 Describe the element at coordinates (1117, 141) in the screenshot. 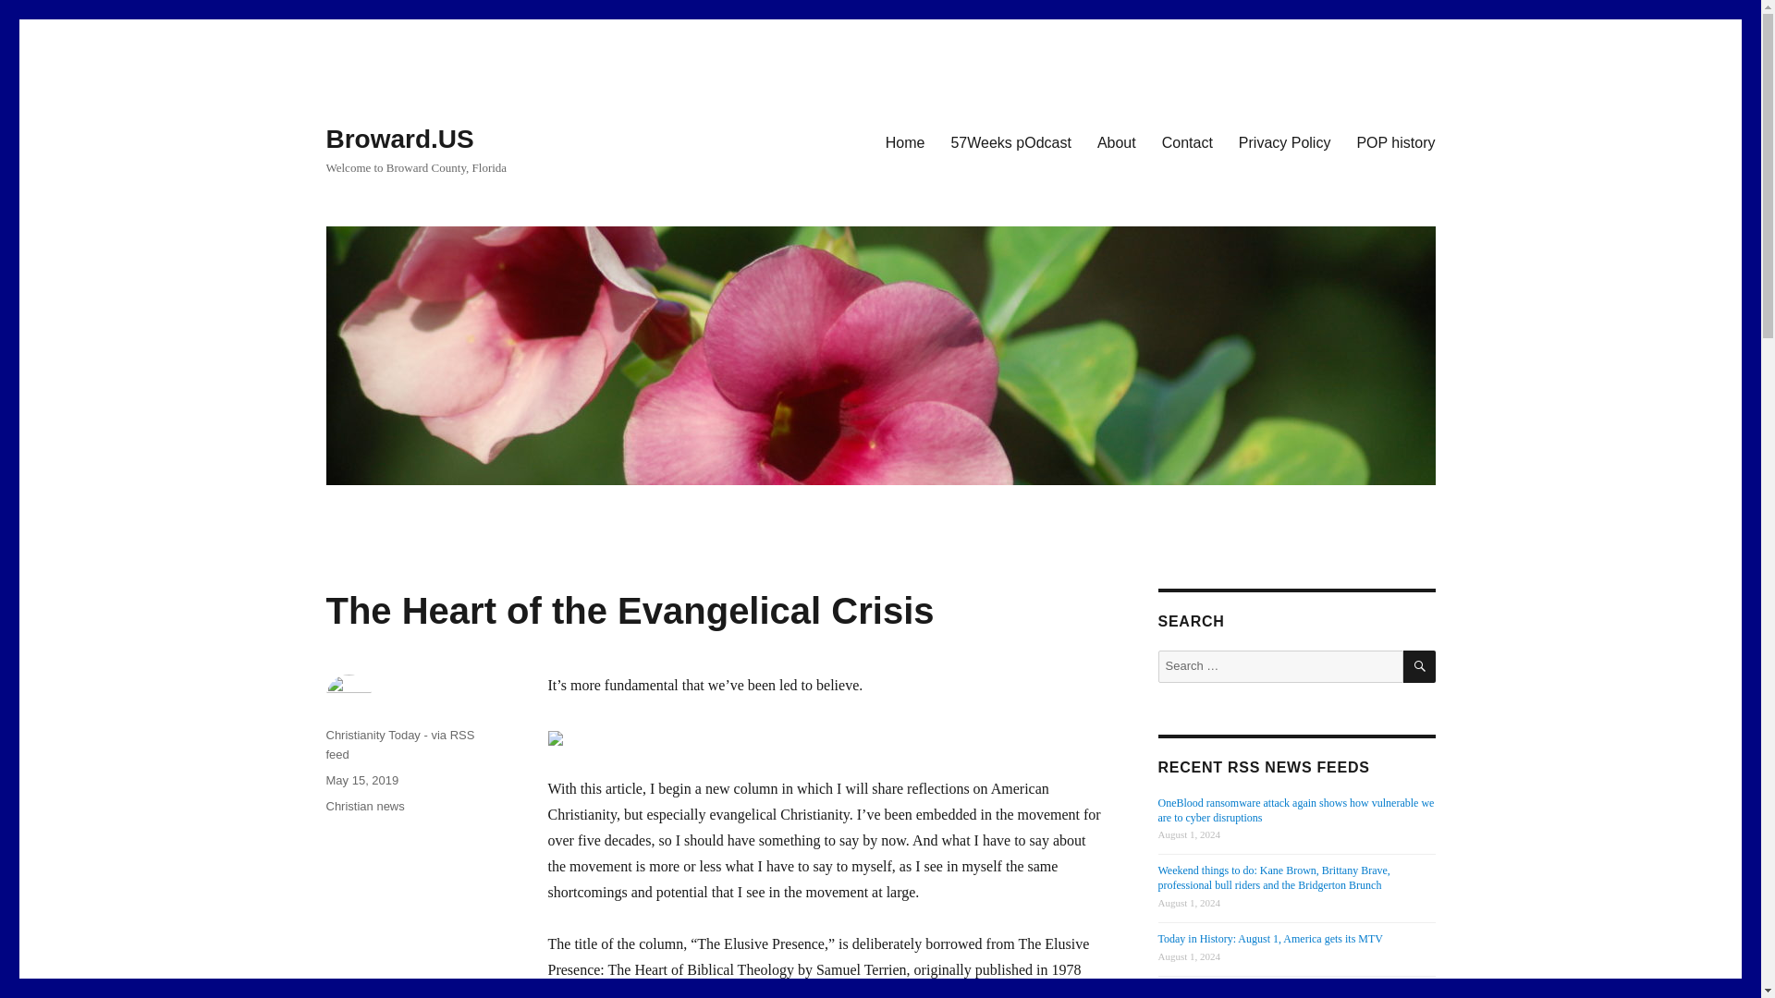

I see `About` at that location.